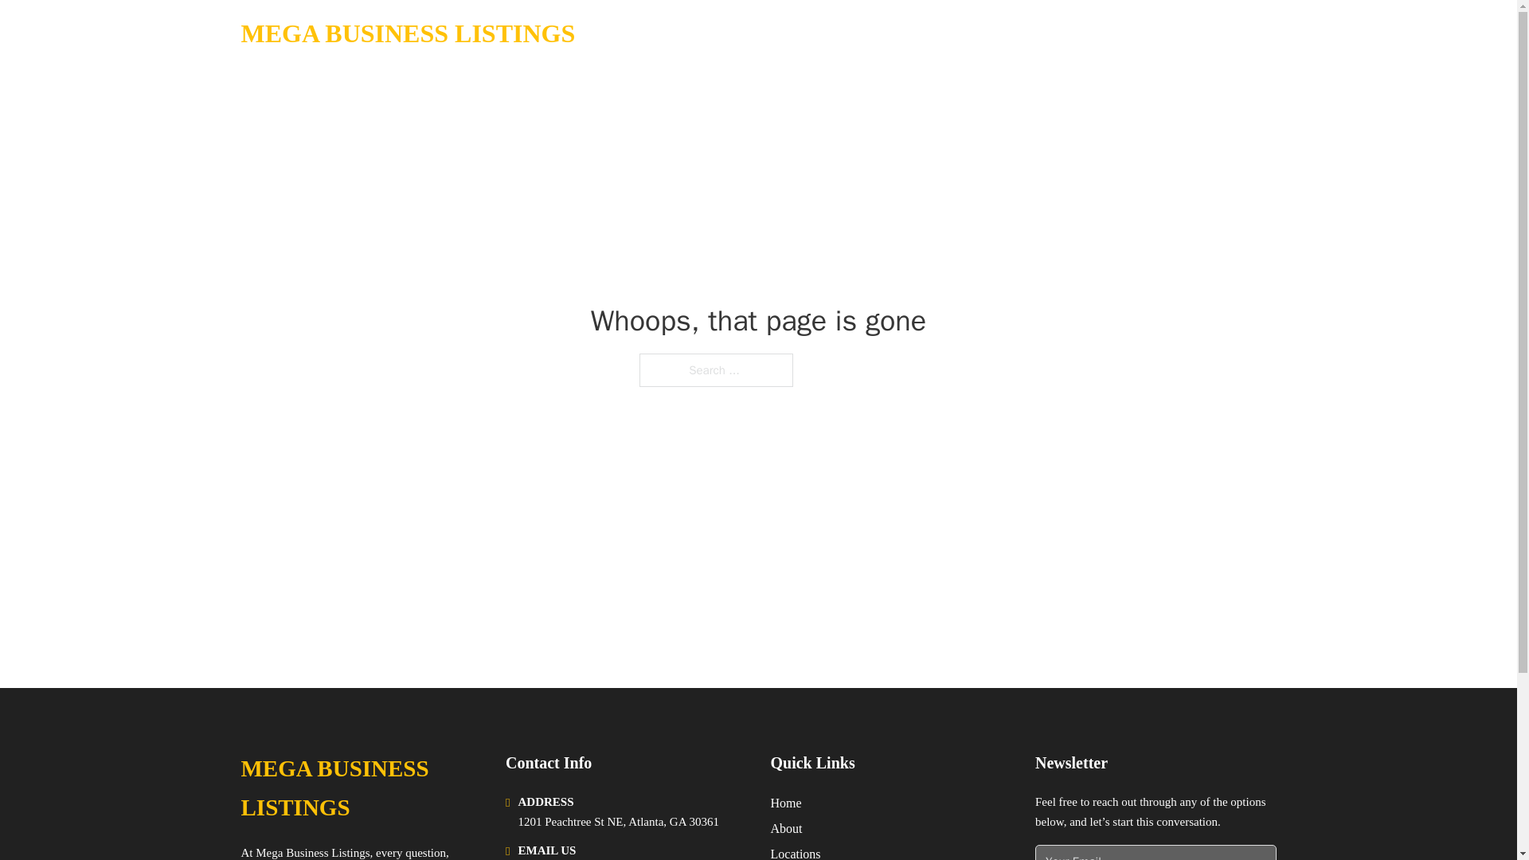  I want to click on Home, so click(785, 803).